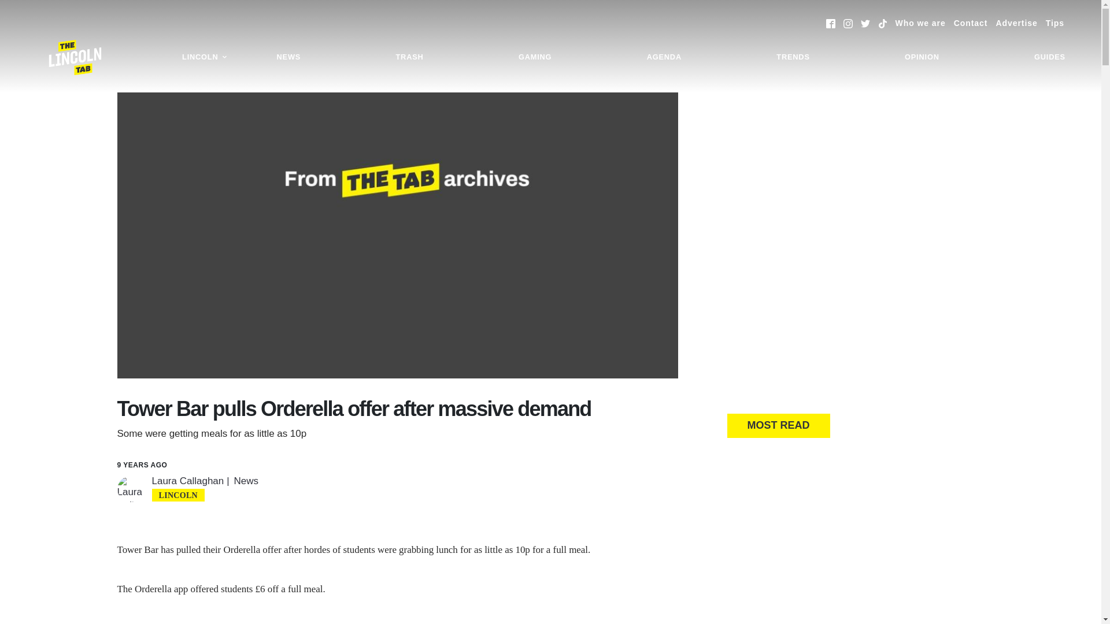  I want to click on GUIDES, so click(1050, 57).